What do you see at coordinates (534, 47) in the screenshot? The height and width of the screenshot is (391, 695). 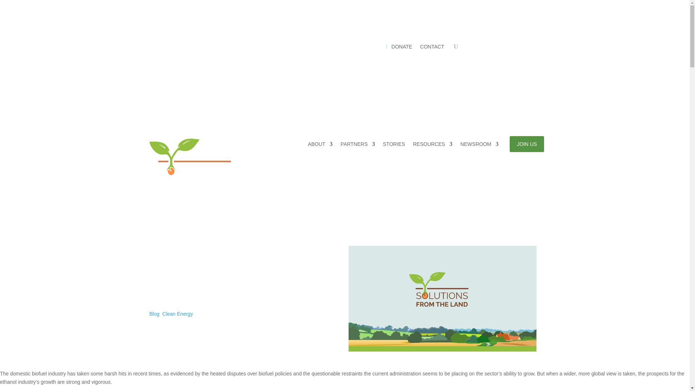 I see `Follow on Youtube` at bounding box center [534, 47].